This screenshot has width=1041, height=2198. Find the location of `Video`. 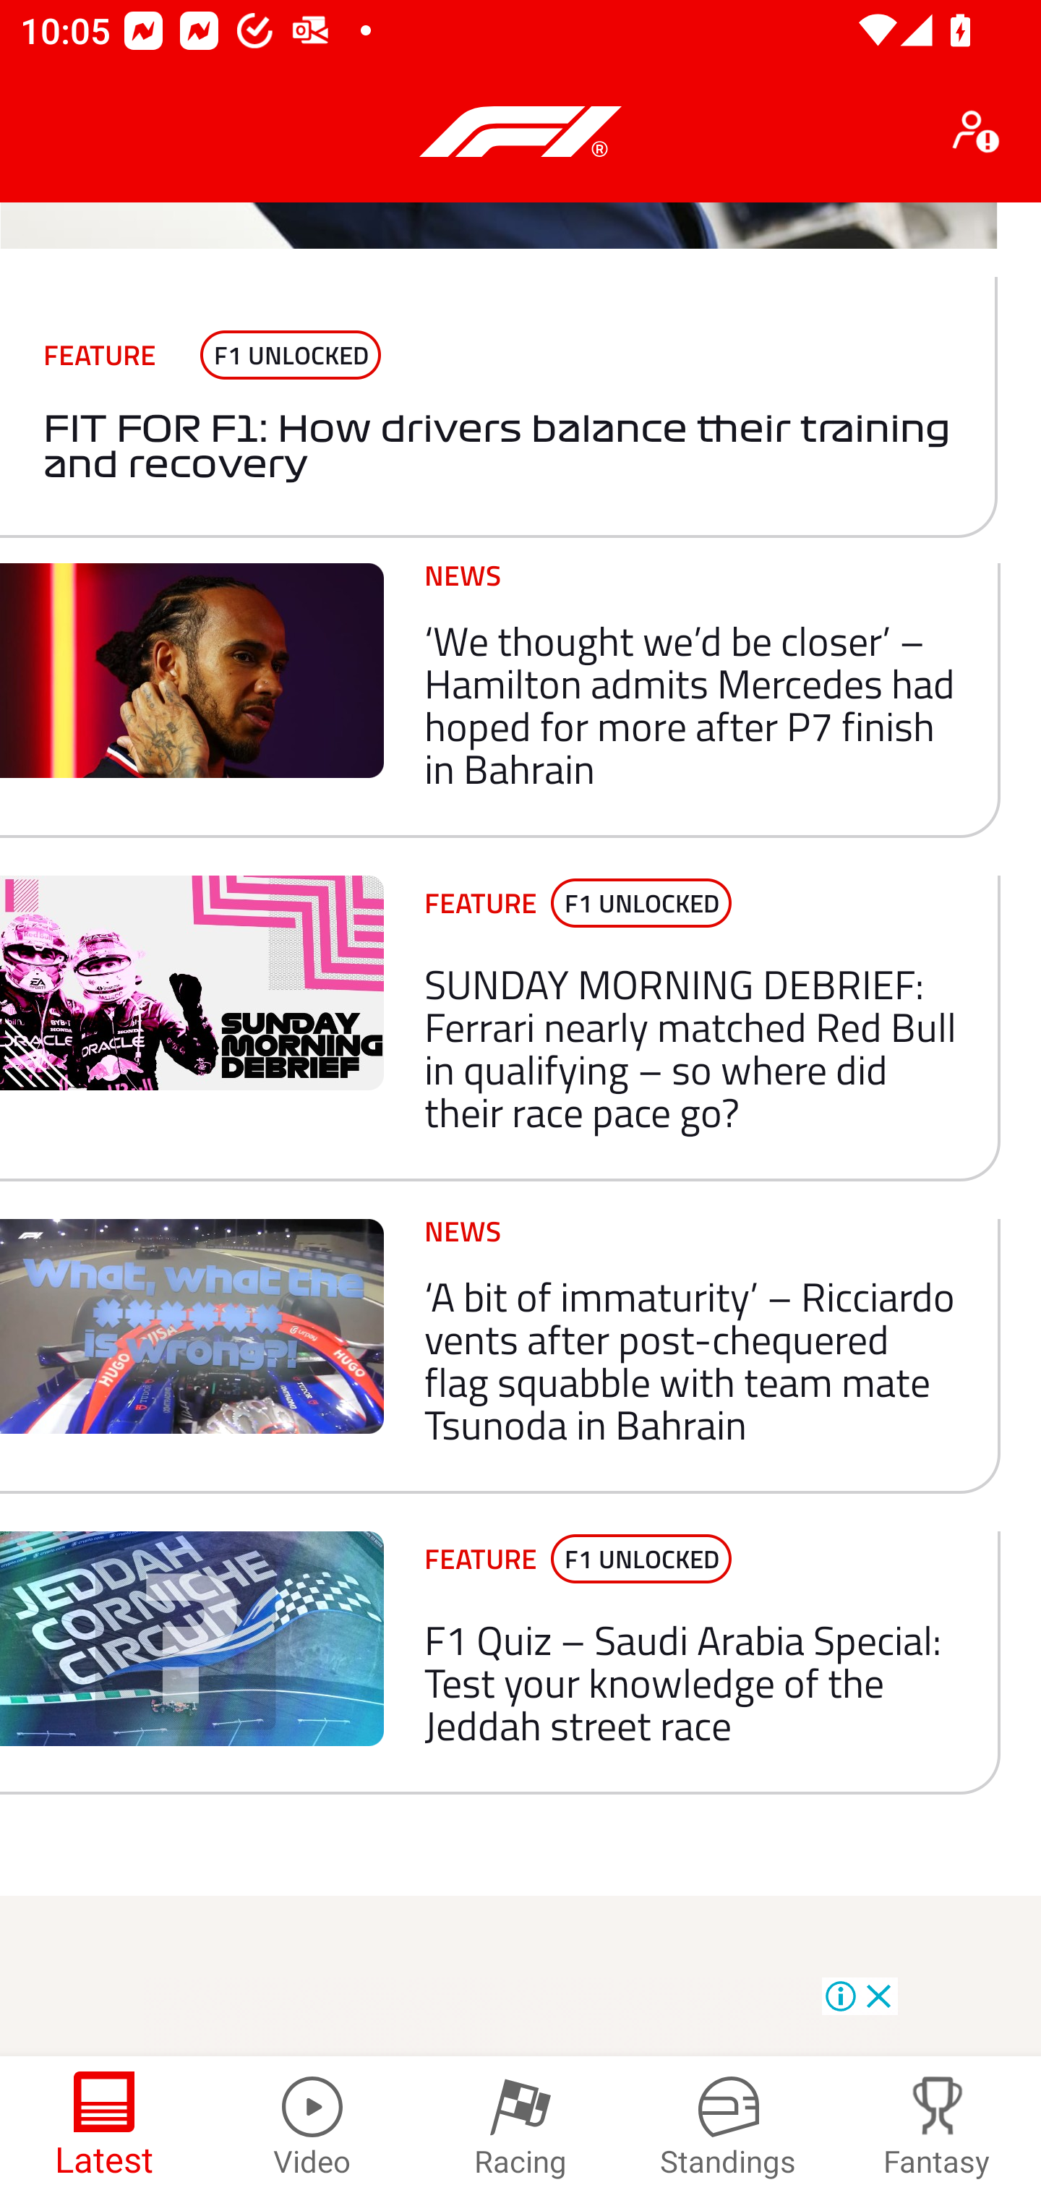

Video is located at coordinates (312, 2127).